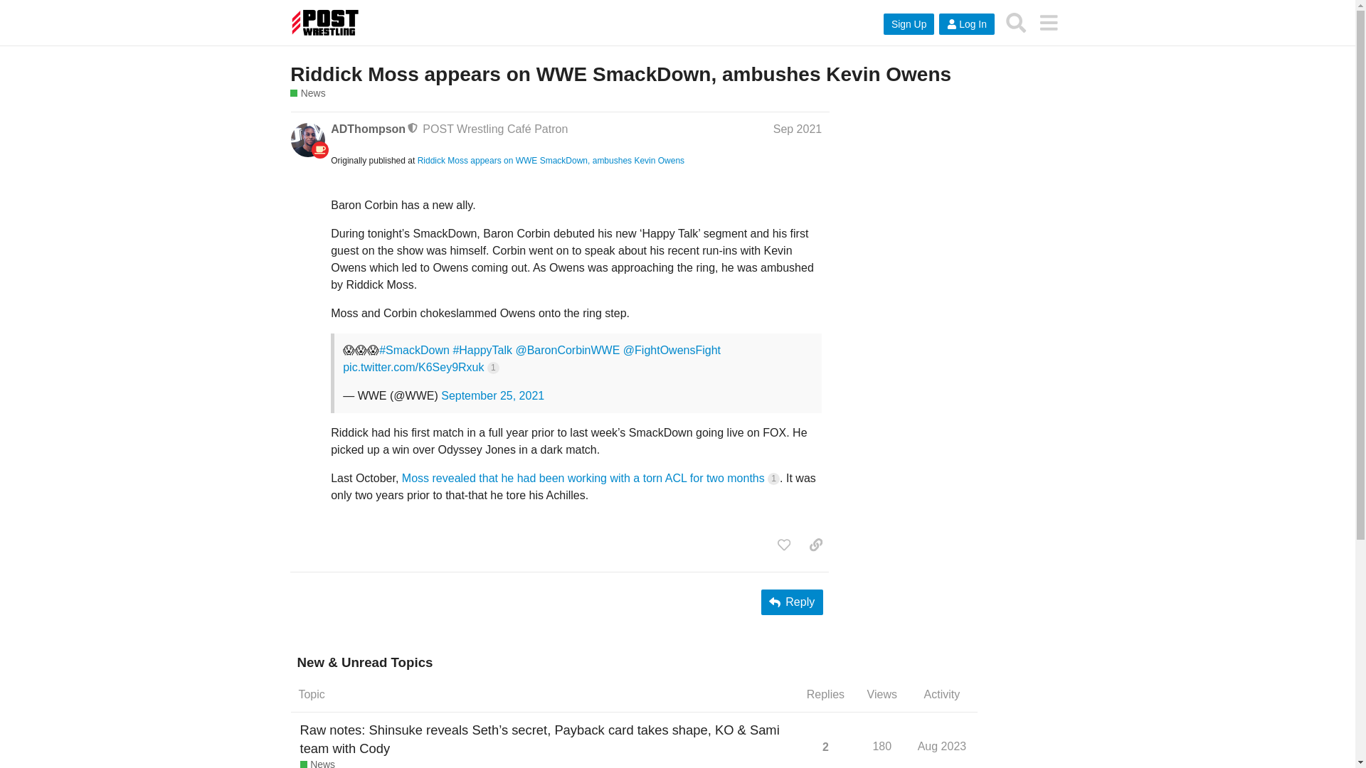  What do you see at coordinates (1016, 22) in the screenshot?
I see `ADThompson` at bounding box center [1016, 22].